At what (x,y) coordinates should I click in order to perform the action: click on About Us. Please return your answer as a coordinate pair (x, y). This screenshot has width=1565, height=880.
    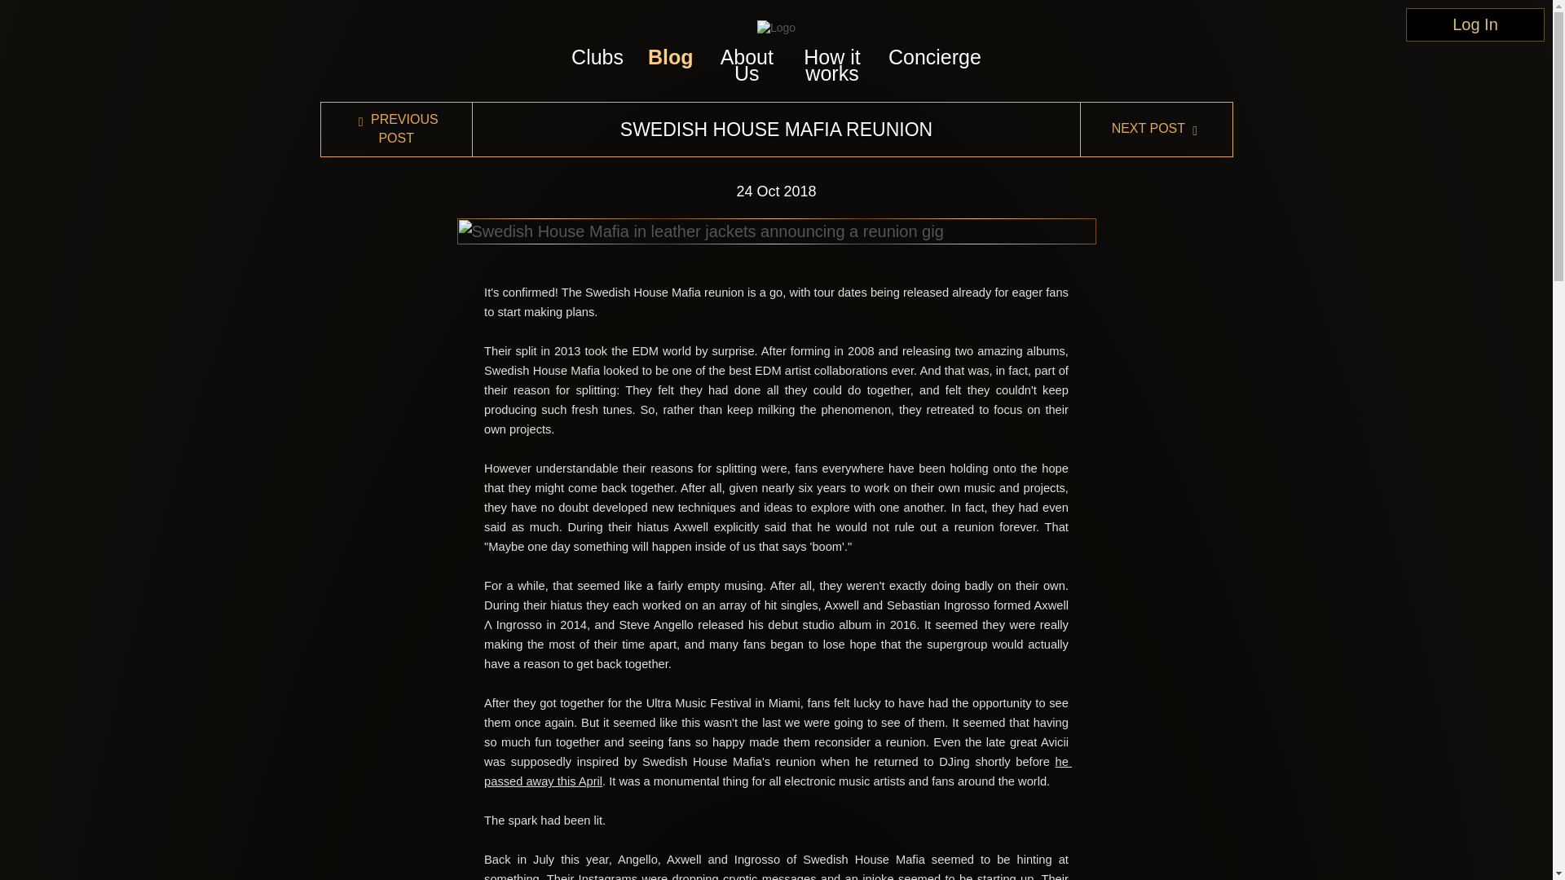
    Looking at the image, I should click on (747, 65).